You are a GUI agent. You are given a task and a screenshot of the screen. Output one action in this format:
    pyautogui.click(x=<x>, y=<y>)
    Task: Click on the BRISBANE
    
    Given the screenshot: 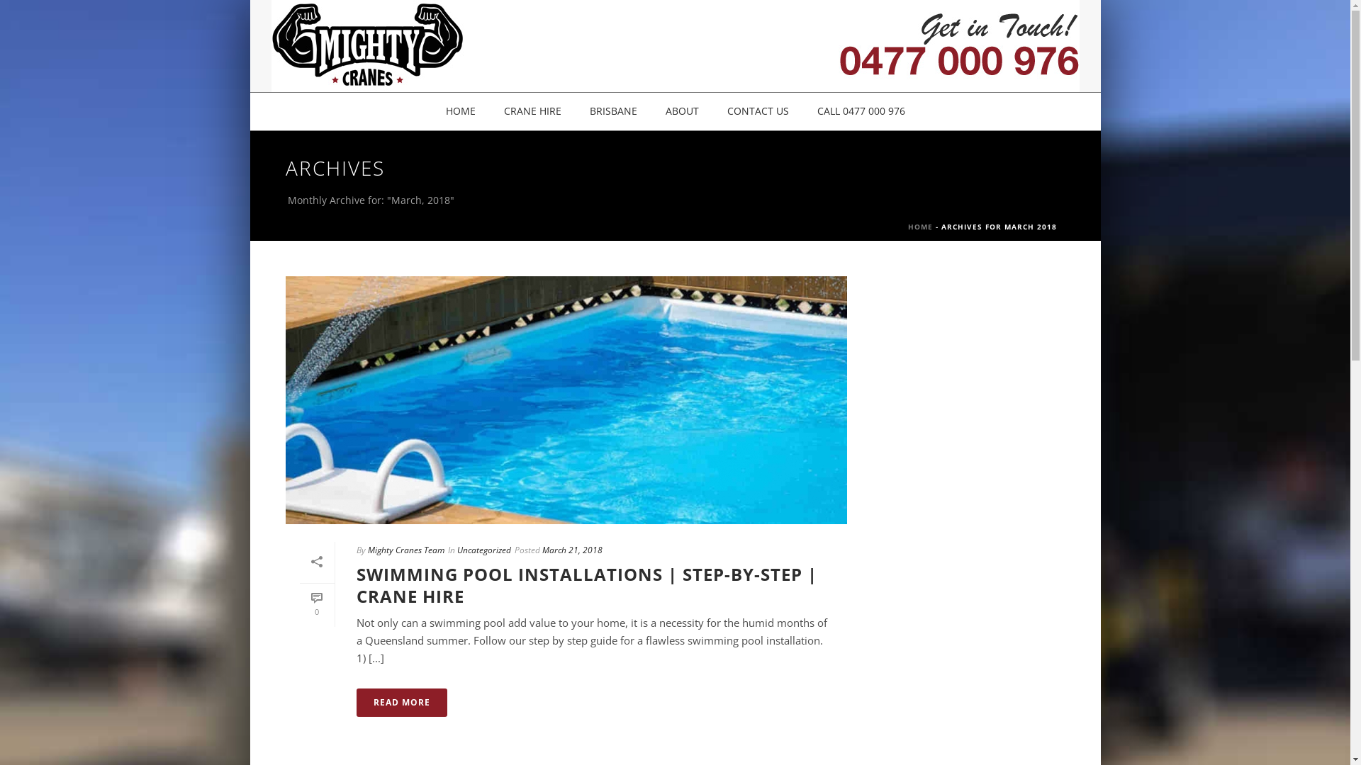 What is the action you would take?
    pyautogui.click(x=614, y=112)
    